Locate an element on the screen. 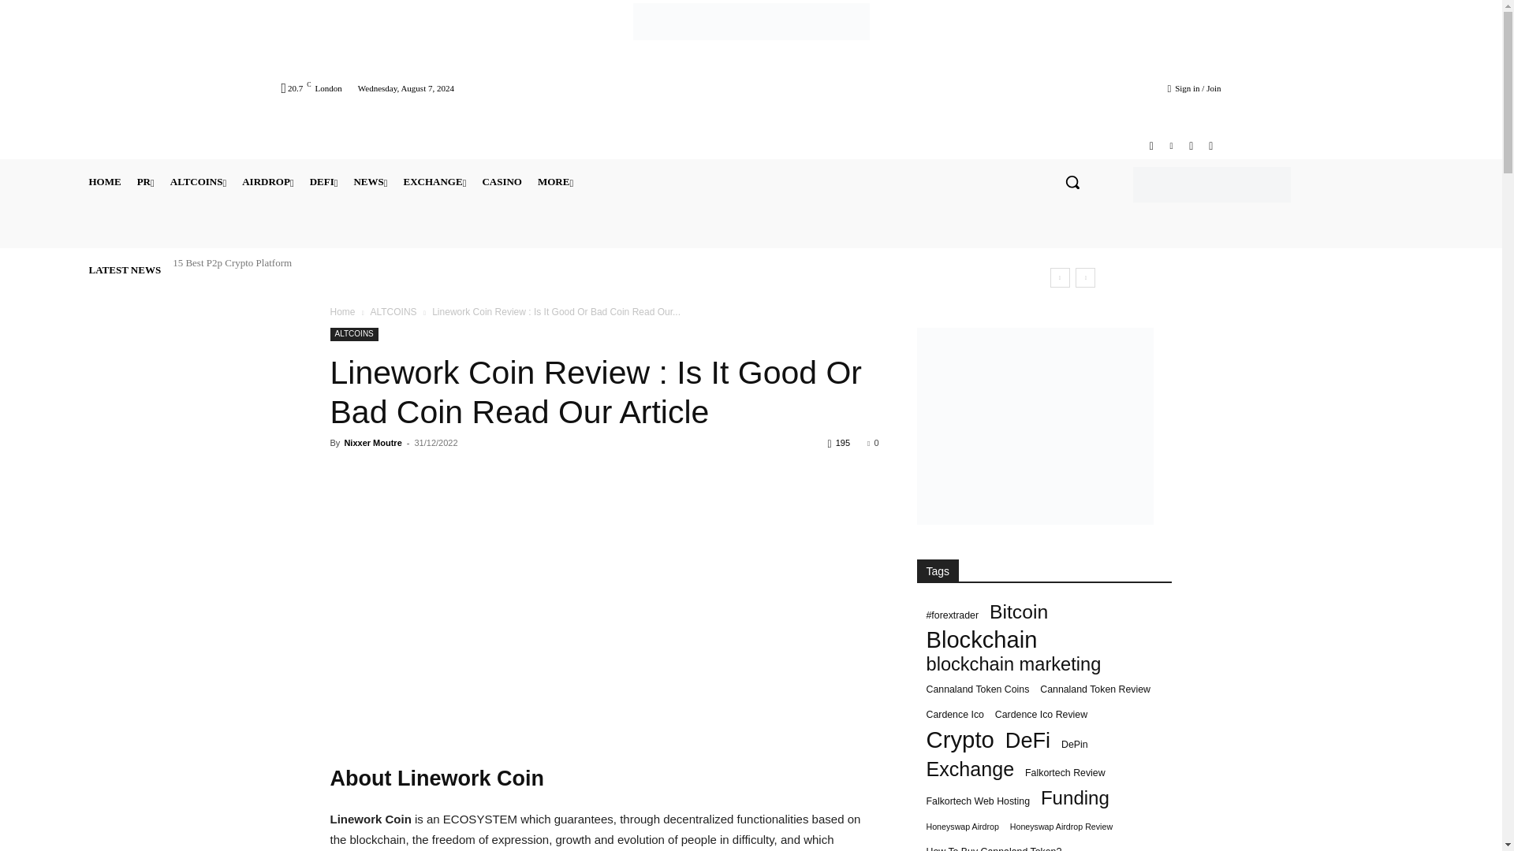  Pinterest is located at coordinates (1170, 145).